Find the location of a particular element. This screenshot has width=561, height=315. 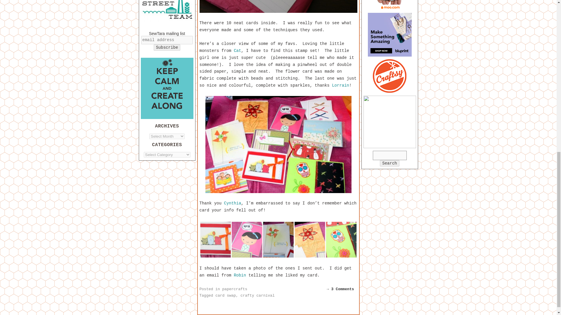

Search is located at coordinates (389, 163).